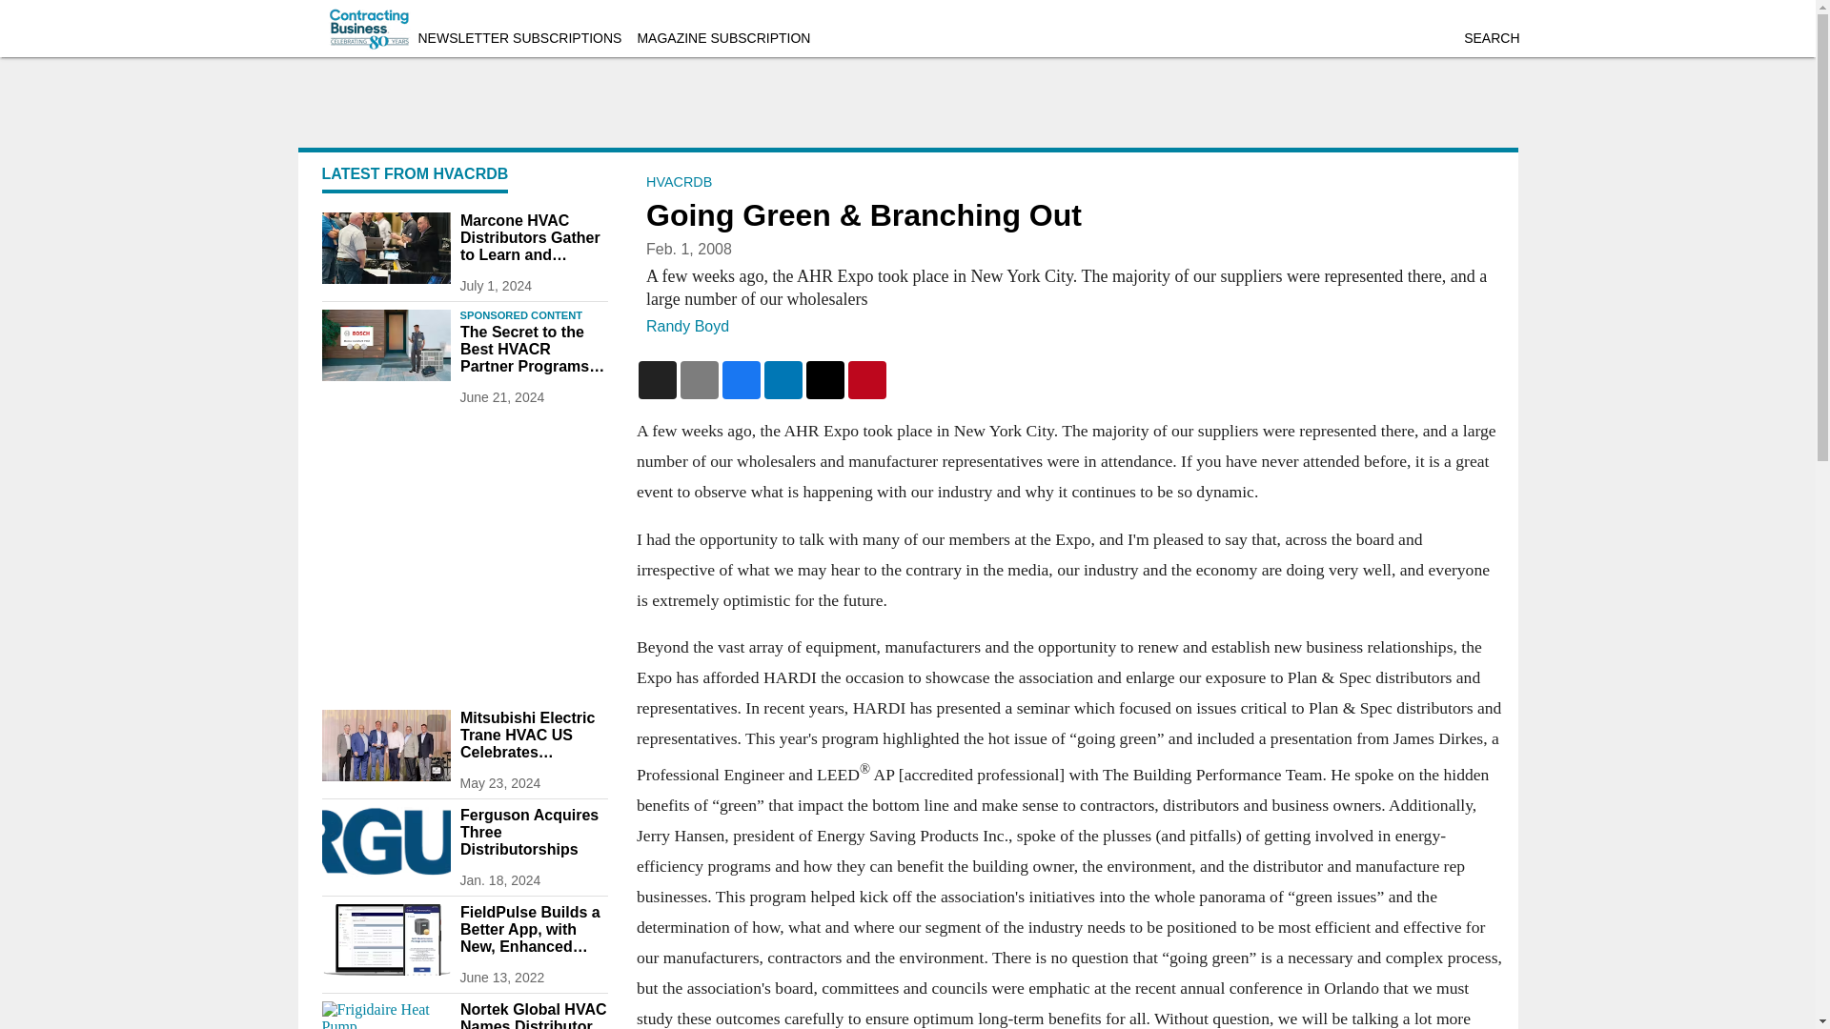  I want to click on Randy Boyd, so click(686, 326).